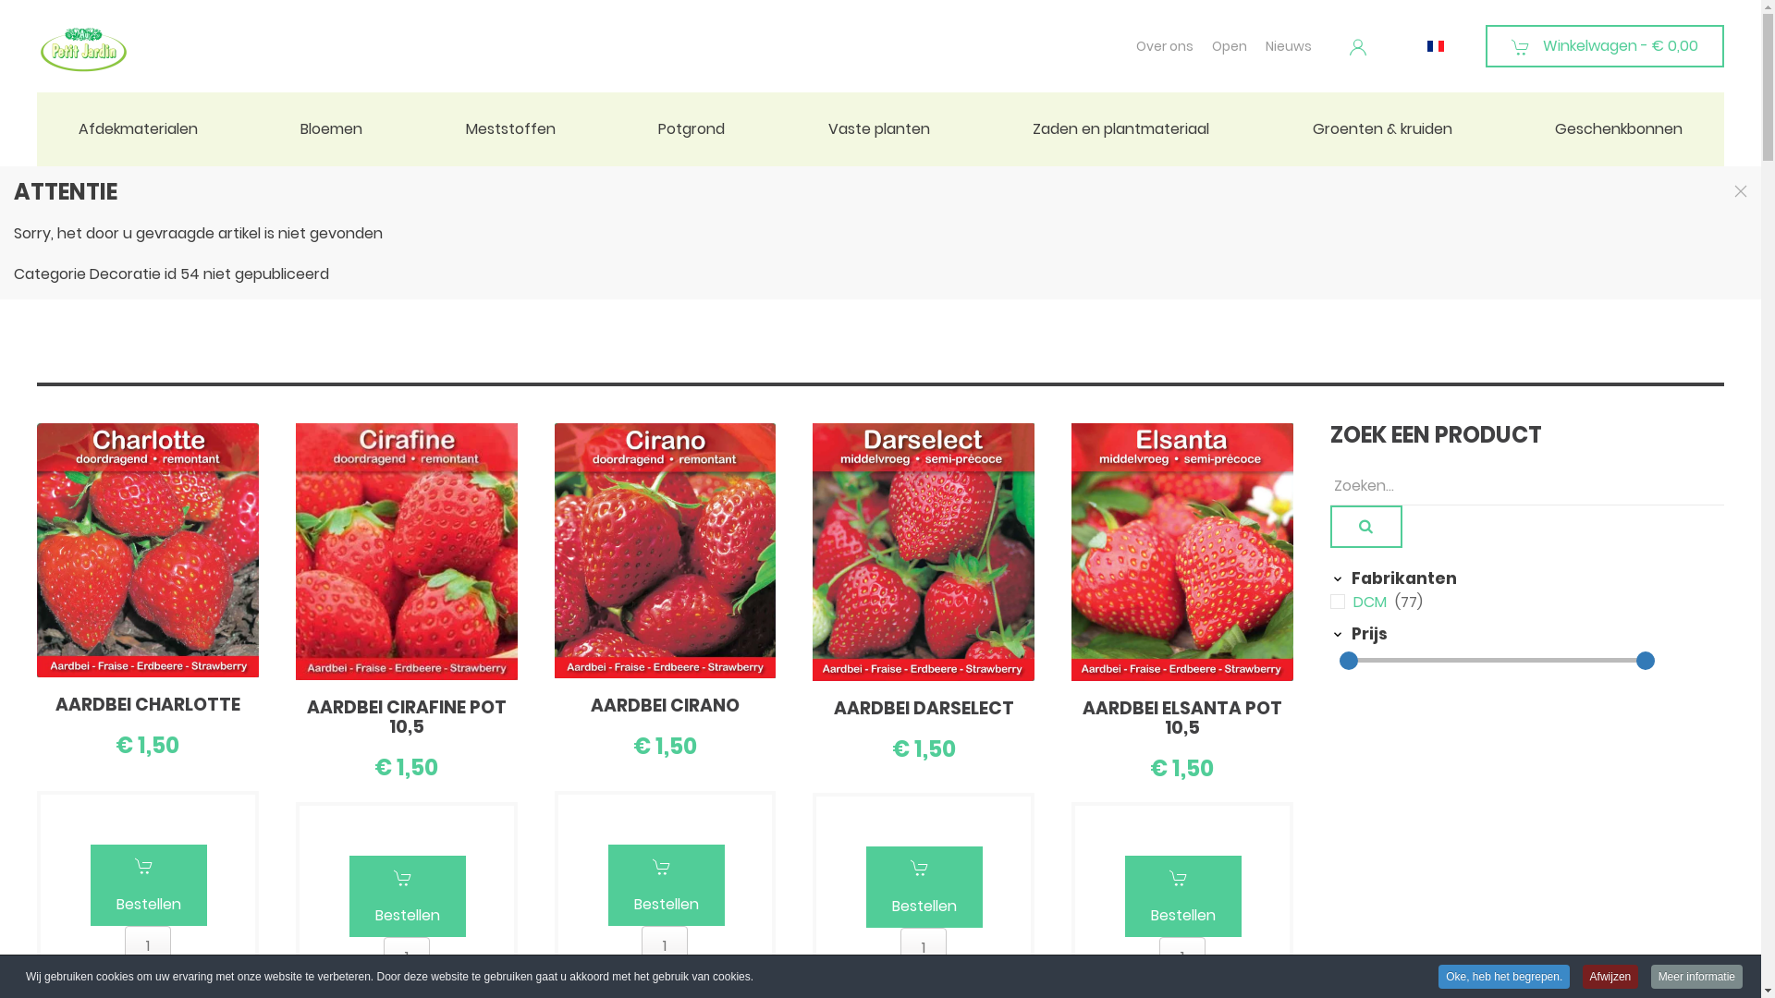 The width and height of the screenshot is (1775, 998). Describe the element at coordinates (1183, 896) in the screenshot. I see `Bestellen` at that location.